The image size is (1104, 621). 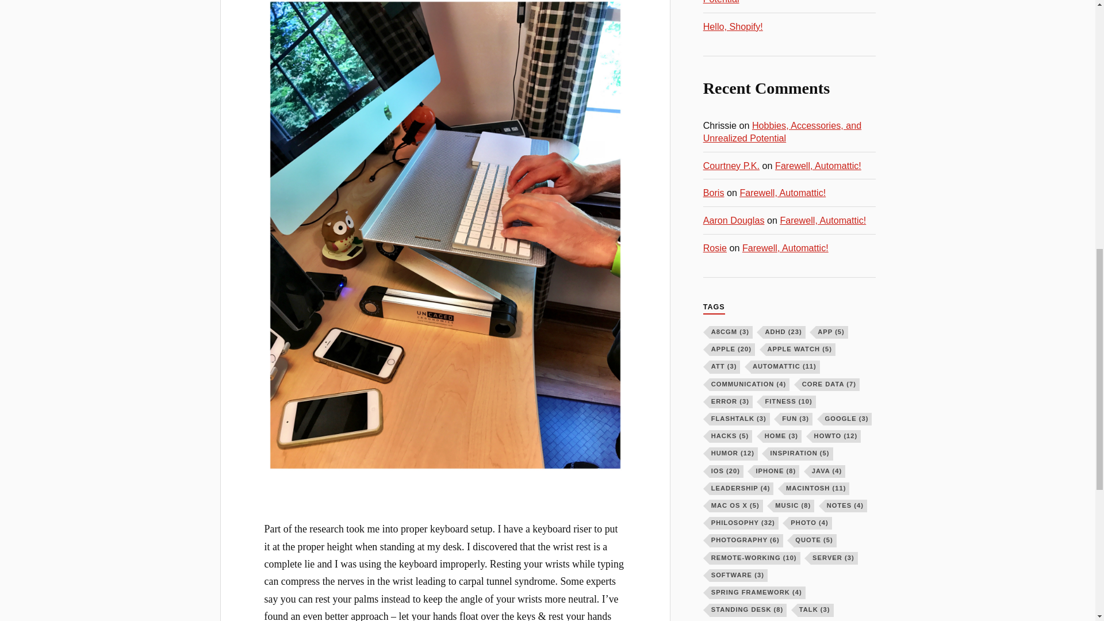 I want to click on Farewell, Automattic!, so click(x=785, y=247).